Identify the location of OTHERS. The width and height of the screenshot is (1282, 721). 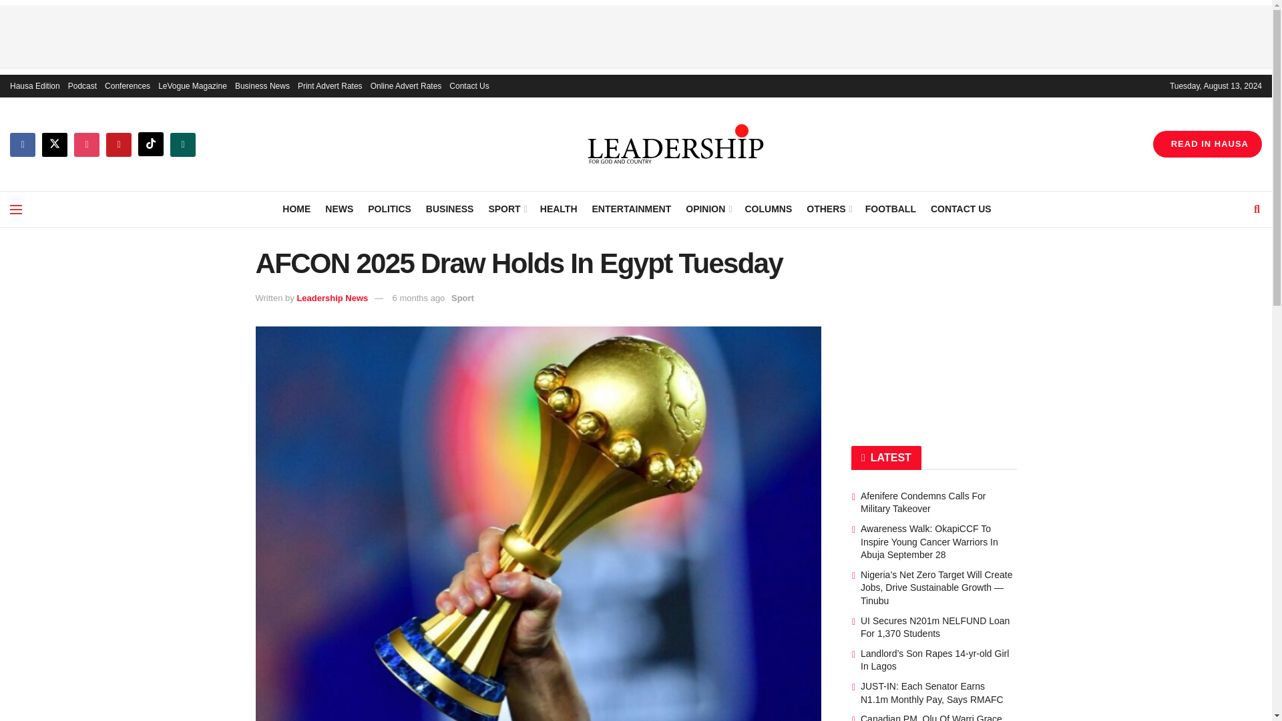
(828, 209).